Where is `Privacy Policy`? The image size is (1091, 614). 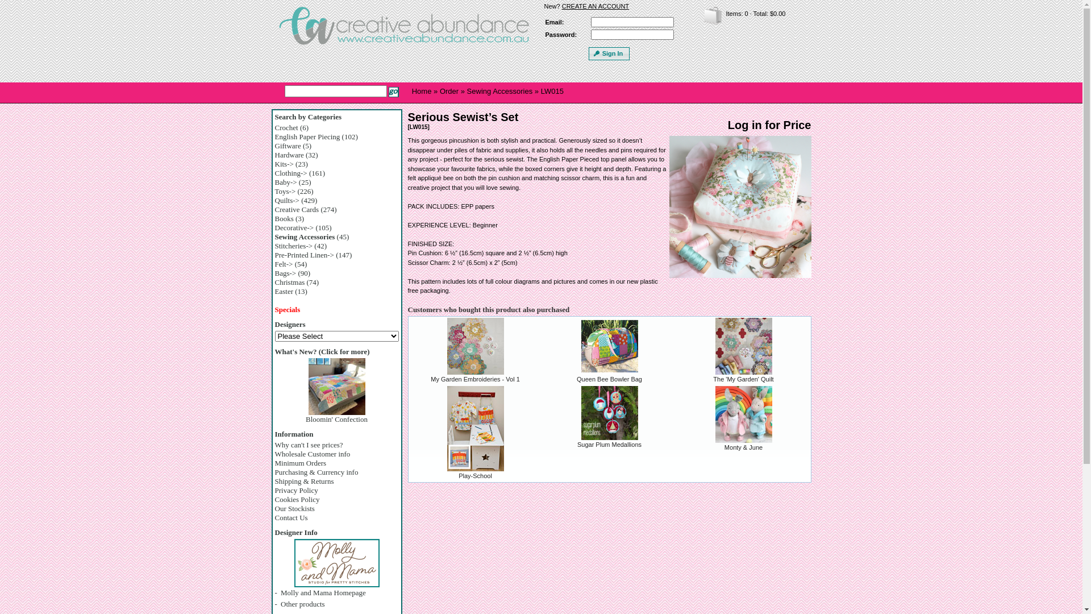 Privacy Policy is located at coordinates (297, 490).